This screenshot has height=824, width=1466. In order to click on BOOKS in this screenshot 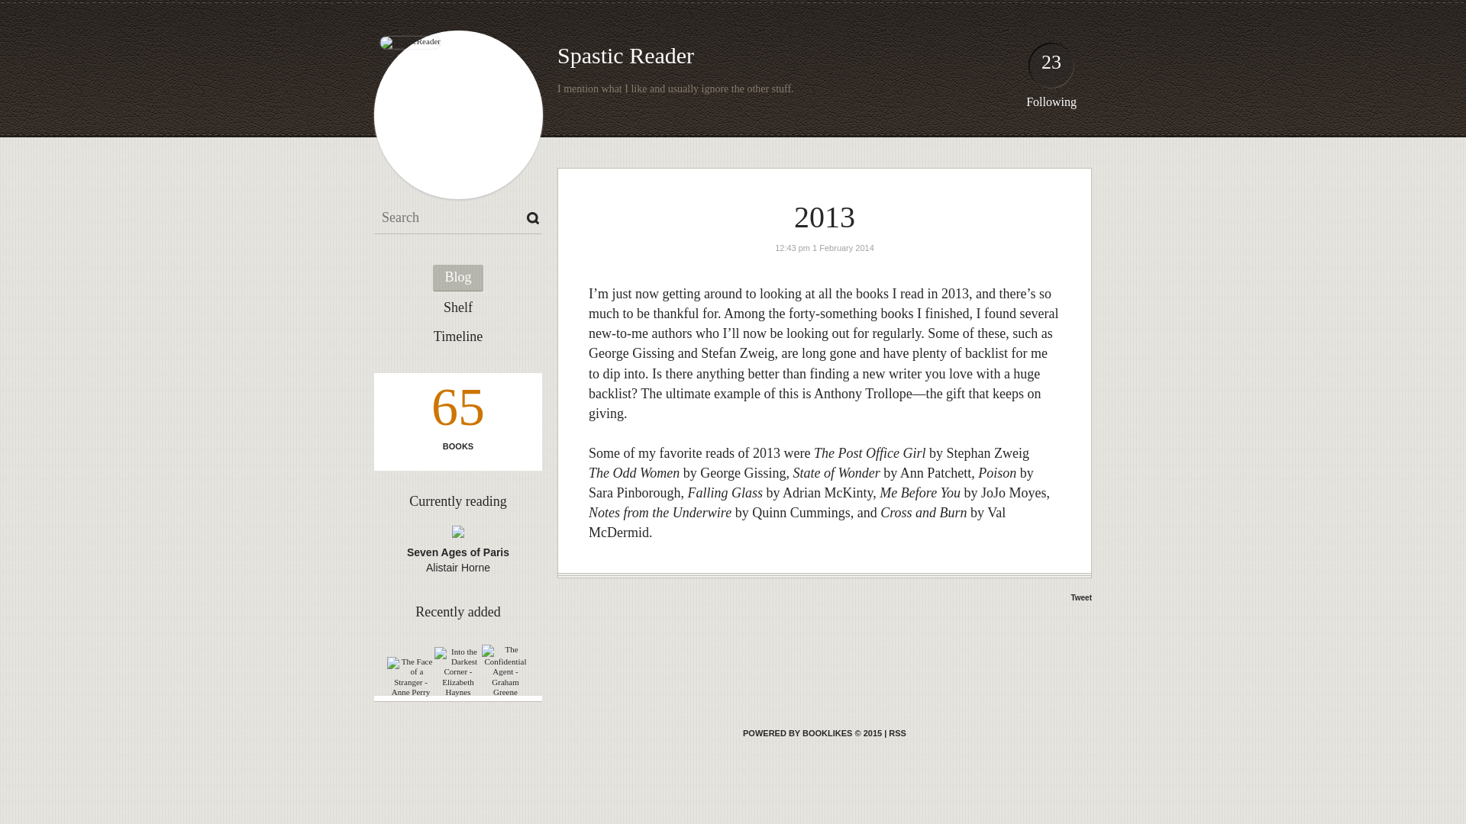, I will do `click(458, 446)`.